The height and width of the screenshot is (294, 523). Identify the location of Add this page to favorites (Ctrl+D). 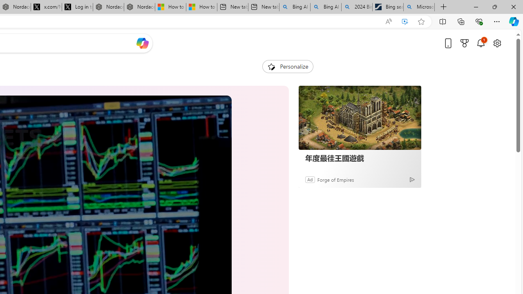
(421, 22).